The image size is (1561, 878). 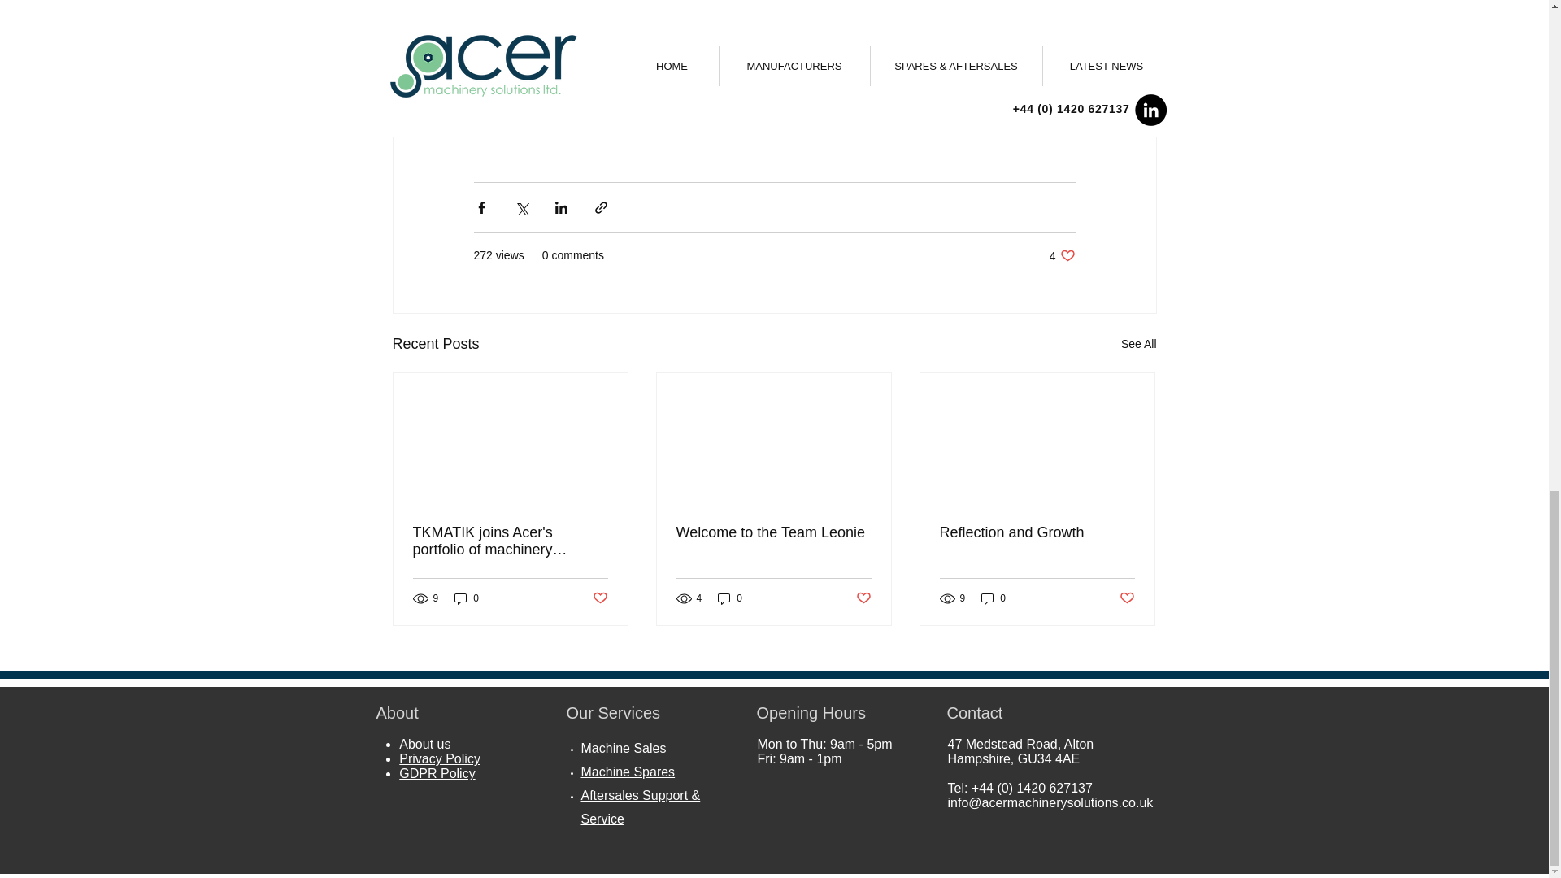 I want to click on Machine Spares, so click(x=1062, y=255).